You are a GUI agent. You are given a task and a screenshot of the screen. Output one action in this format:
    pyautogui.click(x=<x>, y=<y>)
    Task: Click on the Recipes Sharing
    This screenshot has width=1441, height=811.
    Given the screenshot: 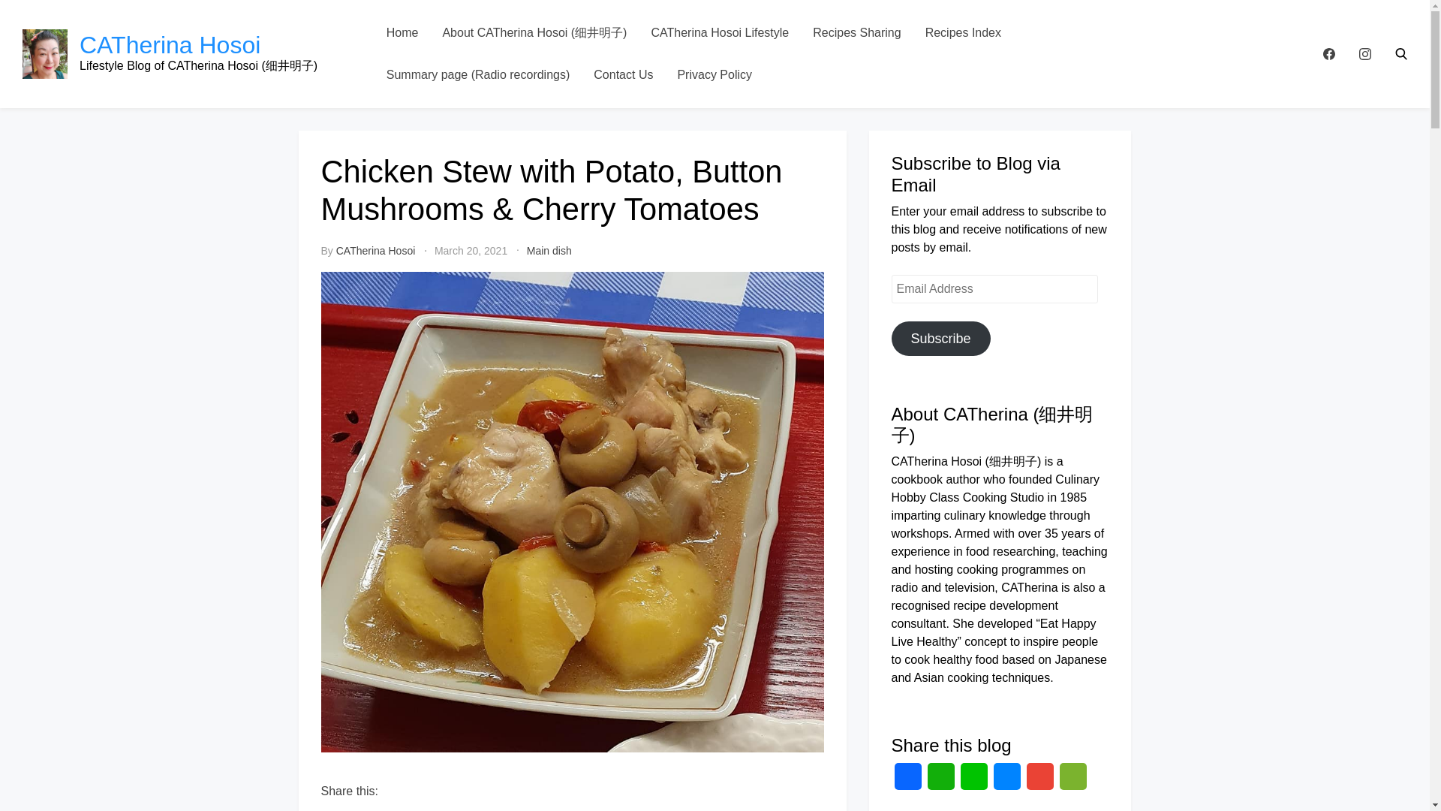 What is the action you would take?
    pyautogui.click(x=856, y=33)
    